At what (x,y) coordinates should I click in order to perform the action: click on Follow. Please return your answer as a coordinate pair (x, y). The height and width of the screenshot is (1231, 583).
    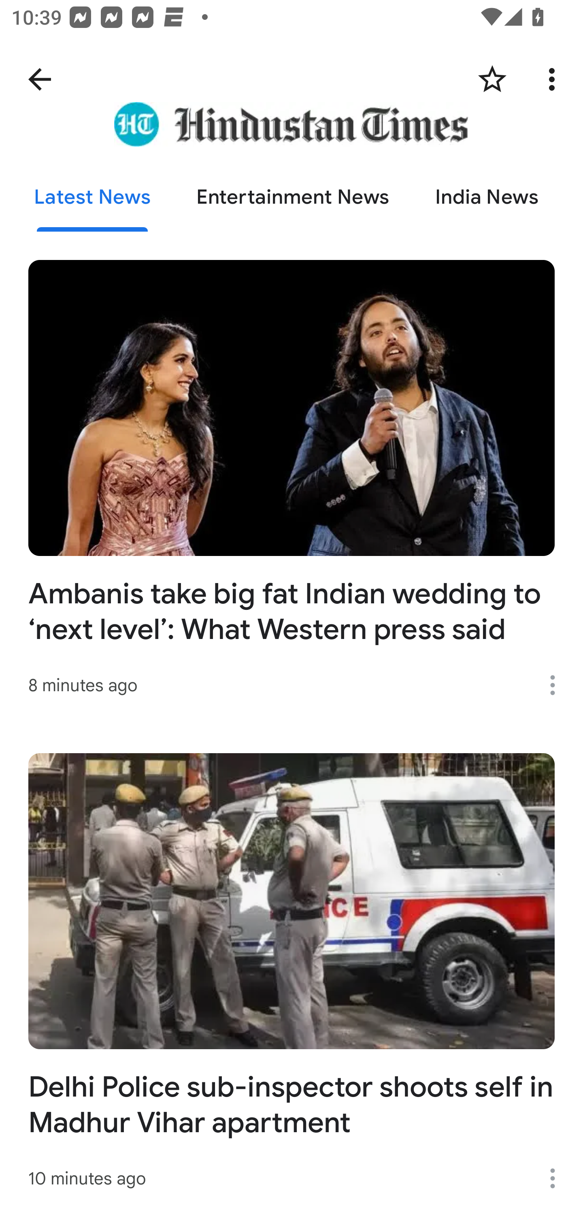
    Looking at the image, I should click on (492, 79).